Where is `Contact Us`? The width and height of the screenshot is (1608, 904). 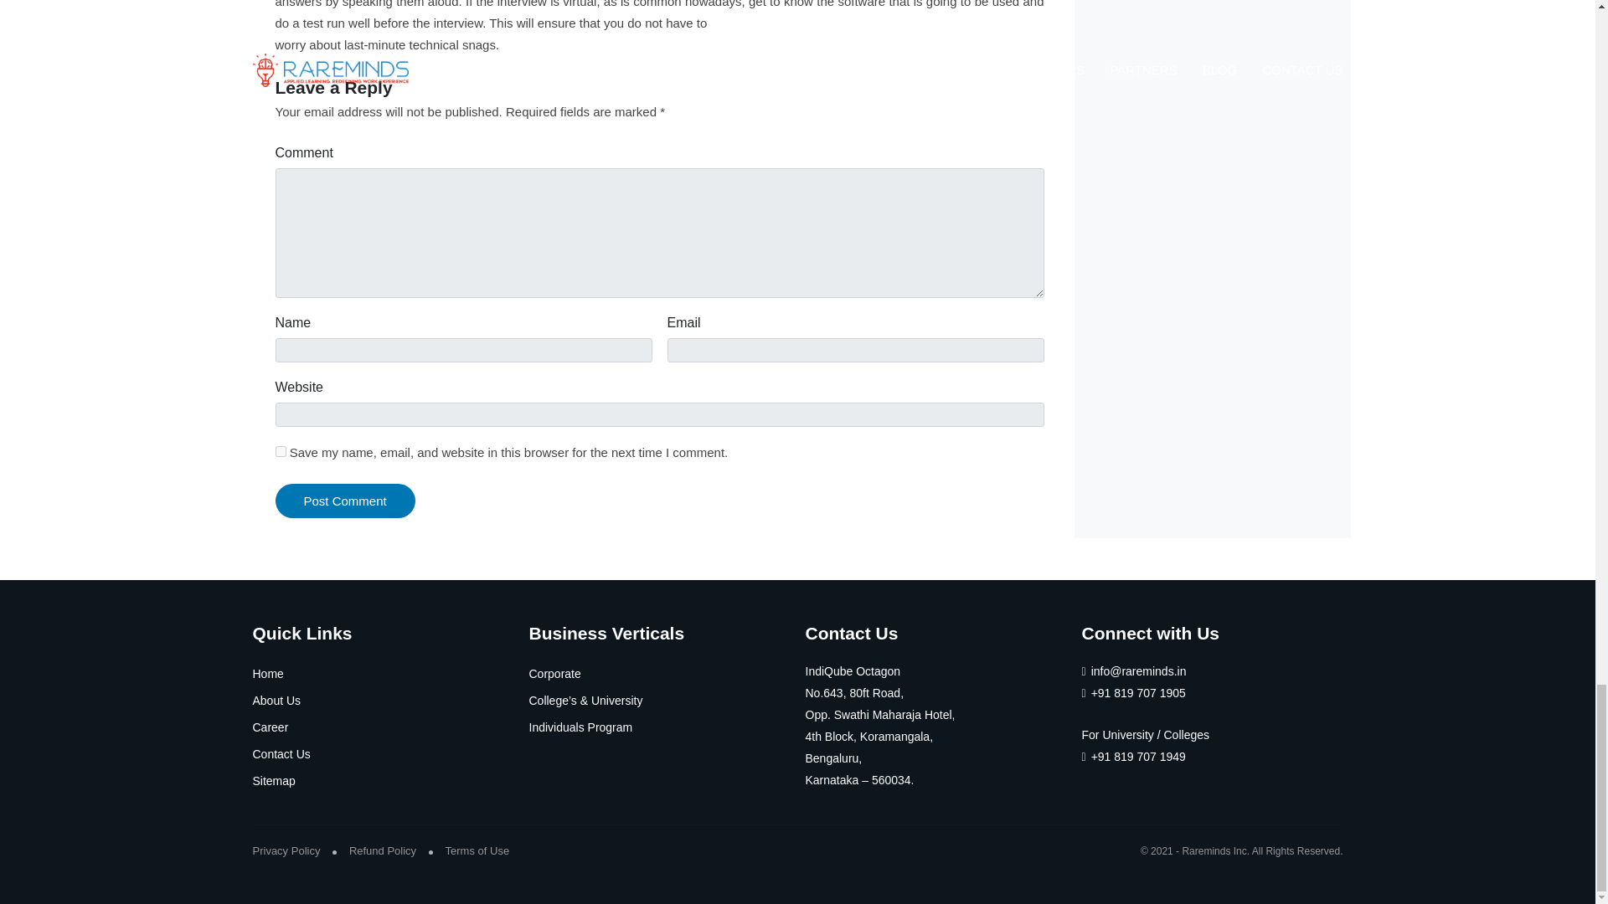
Contact Us is located at coordinates (281, 754).